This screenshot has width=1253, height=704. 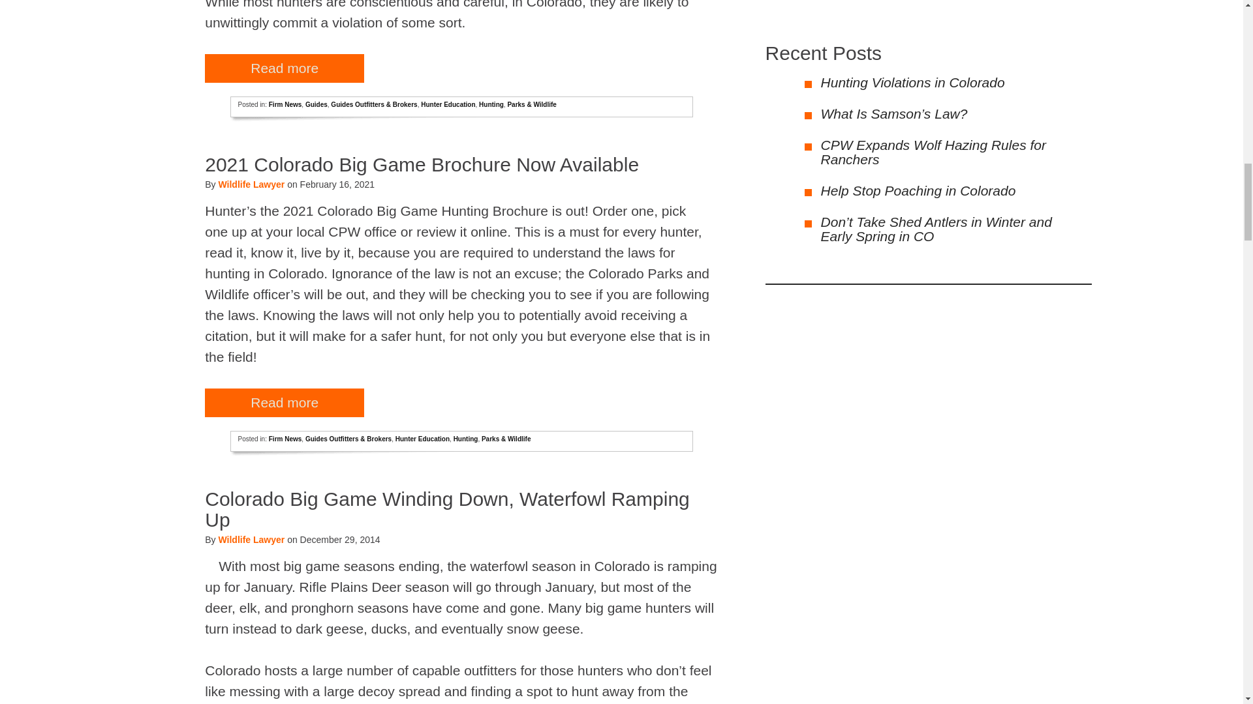 What do you see at coordinates (316, 104) in the screenshot?
I see `Guides` at bounding box center [316, 104].